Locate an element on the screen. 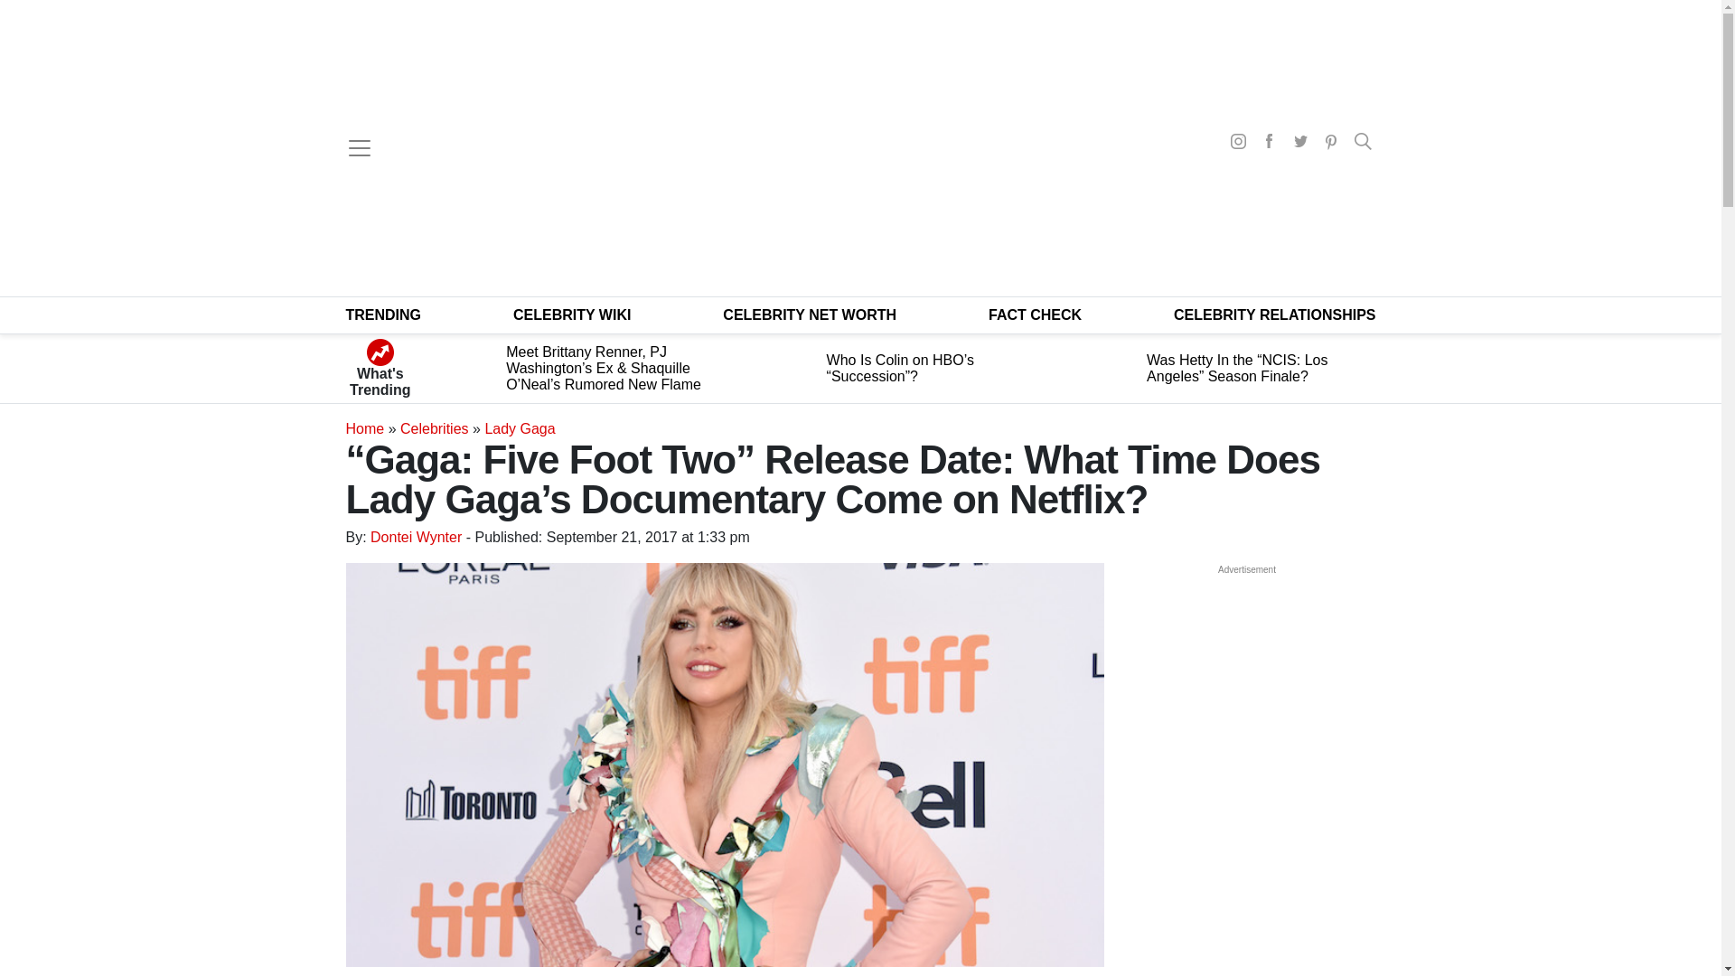  FACT CHECK is located at coordinates (1035, 314).